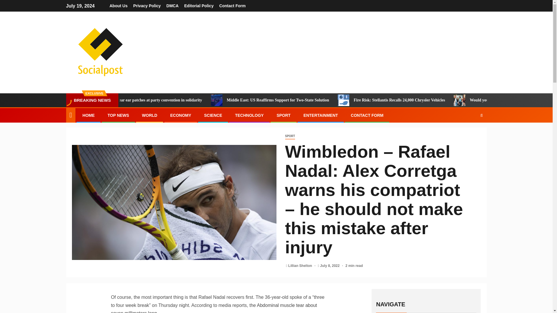 The height and width of the screenshot is (313, 557). I want to click on SPORT, so click(290, 136).